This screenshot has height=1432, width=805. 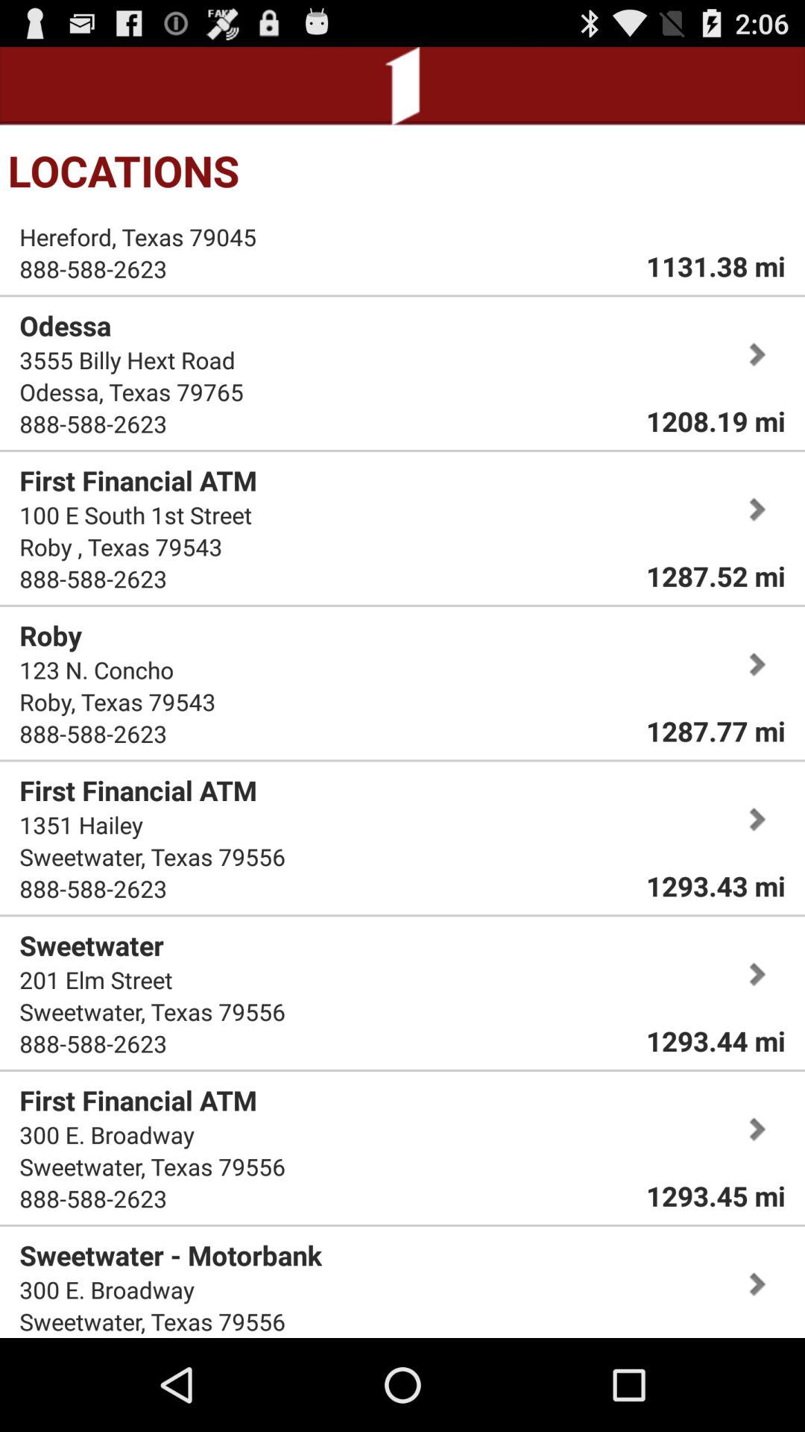 I want to click on choose the item below locations, so click(x=716, y=266).